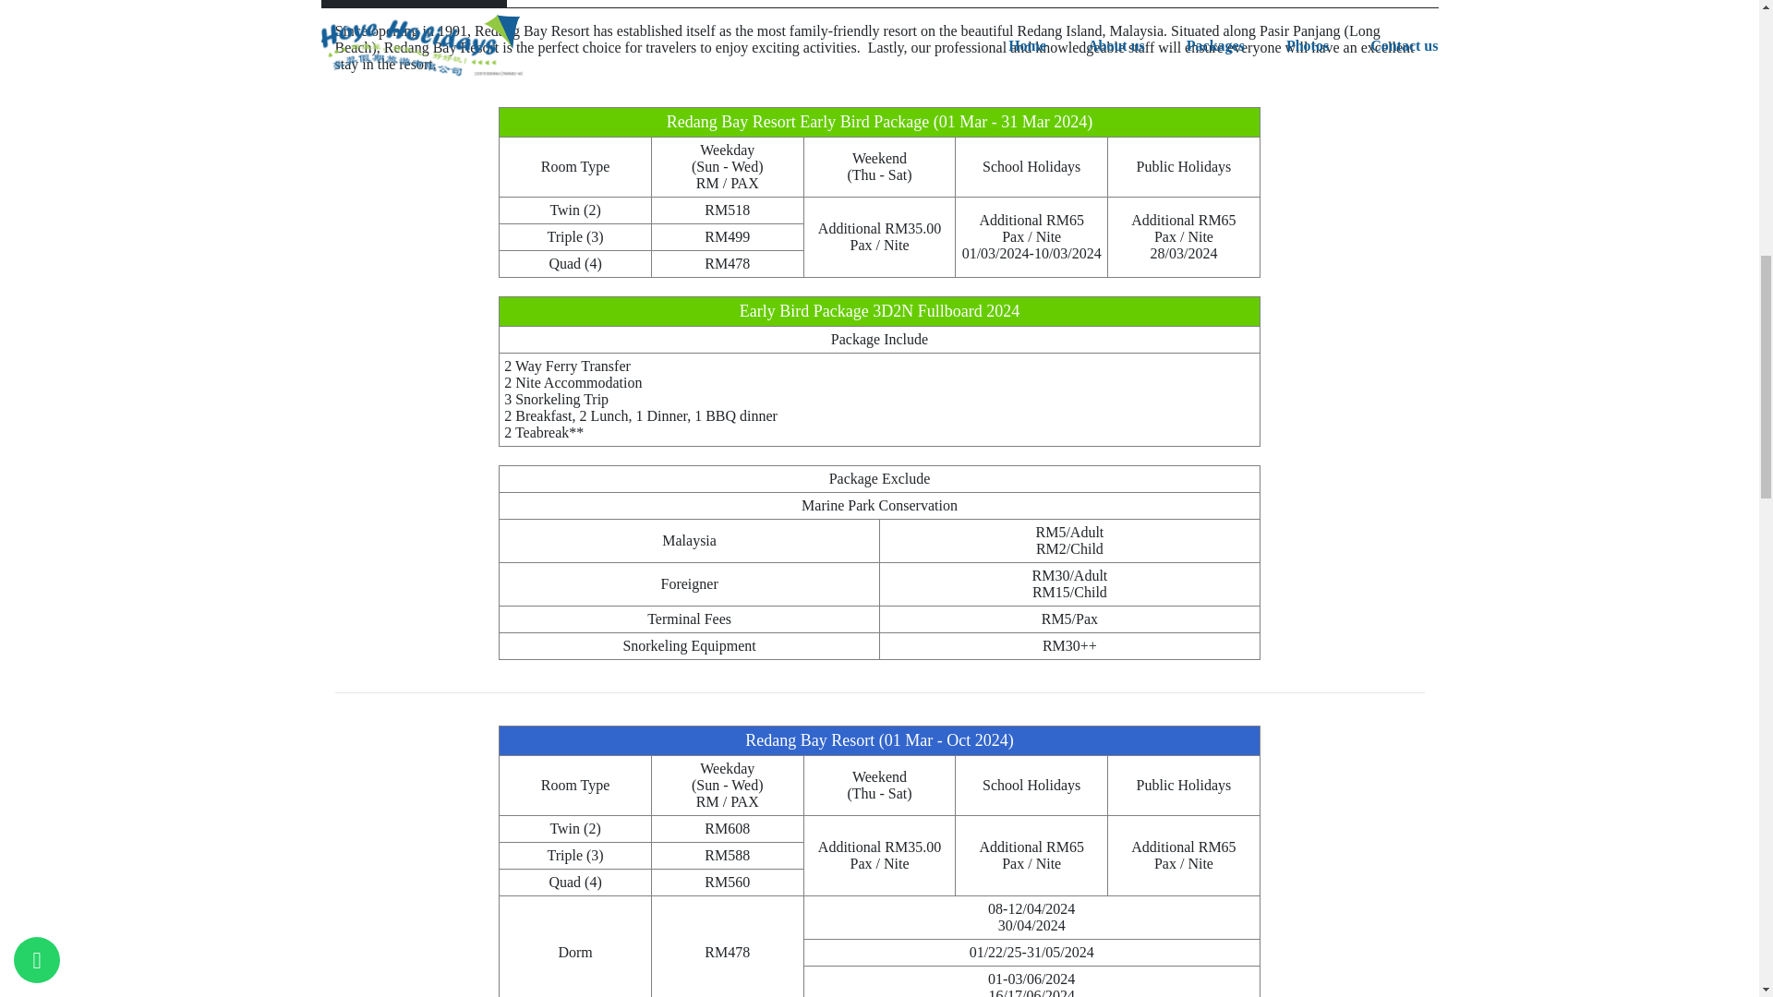 The image size is (1773, 997). What do you see at coordinates (414, 4) in the screenshot?
I see `  Description` at bounding box center [414, 4].